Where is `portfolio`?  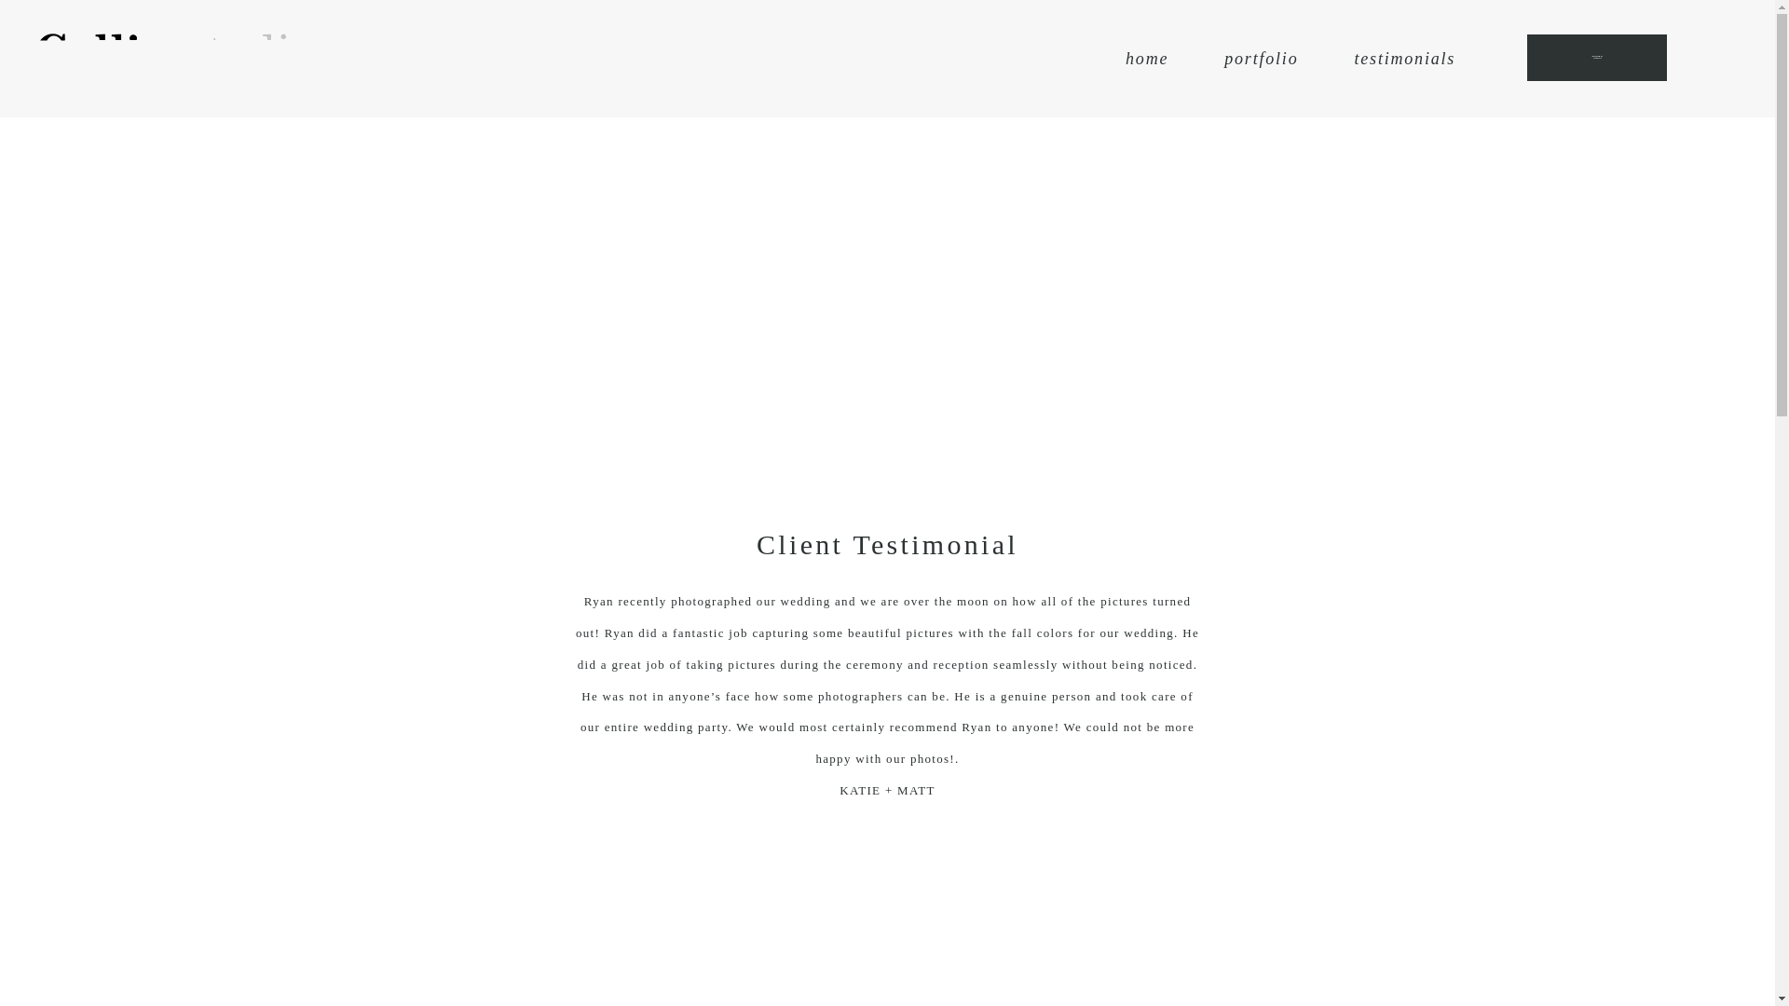
portfolio is located at coordinates (1261, 58).